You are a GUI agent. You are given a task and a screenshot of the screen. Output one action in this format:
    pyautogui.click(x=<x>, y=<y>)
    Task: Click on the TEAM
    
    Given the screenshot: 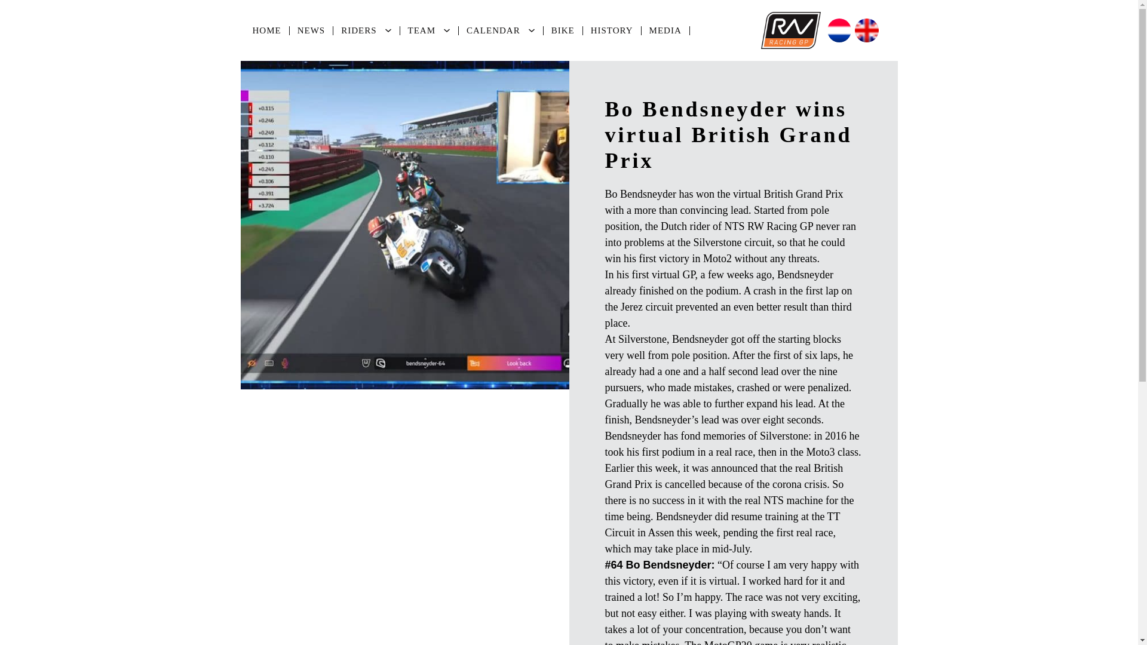 What is the action you would take?
    pyautogui.click(x=422, y=31)
    